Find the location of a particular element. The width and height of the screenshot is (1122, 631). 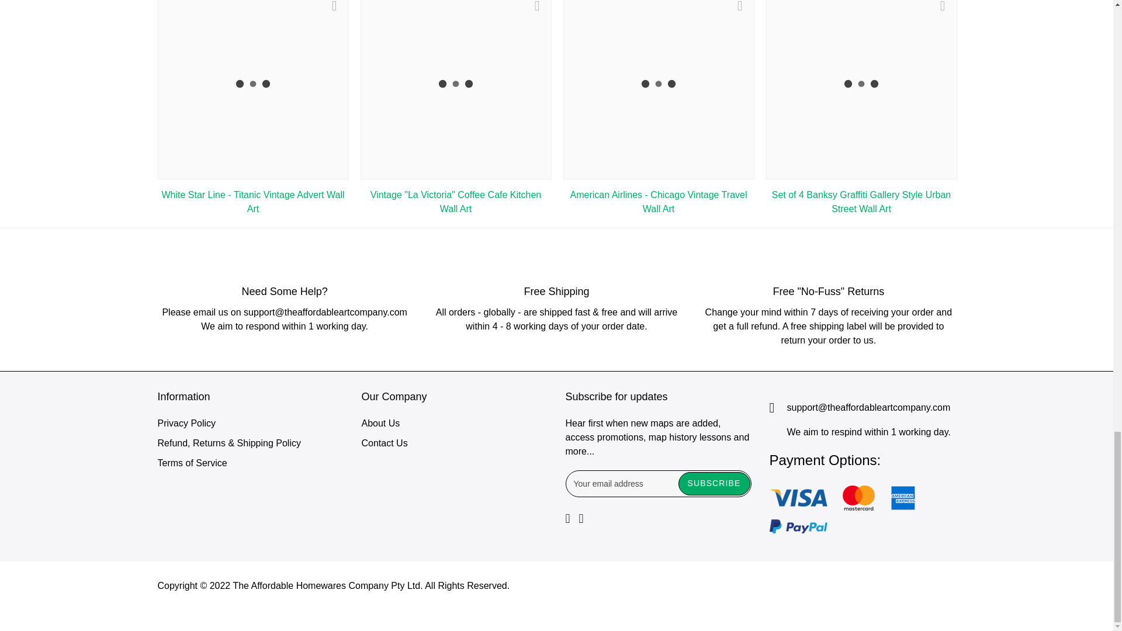

White Star Line - Titanic Vintage Advert Wall Art is located at coordinates (252, 202).